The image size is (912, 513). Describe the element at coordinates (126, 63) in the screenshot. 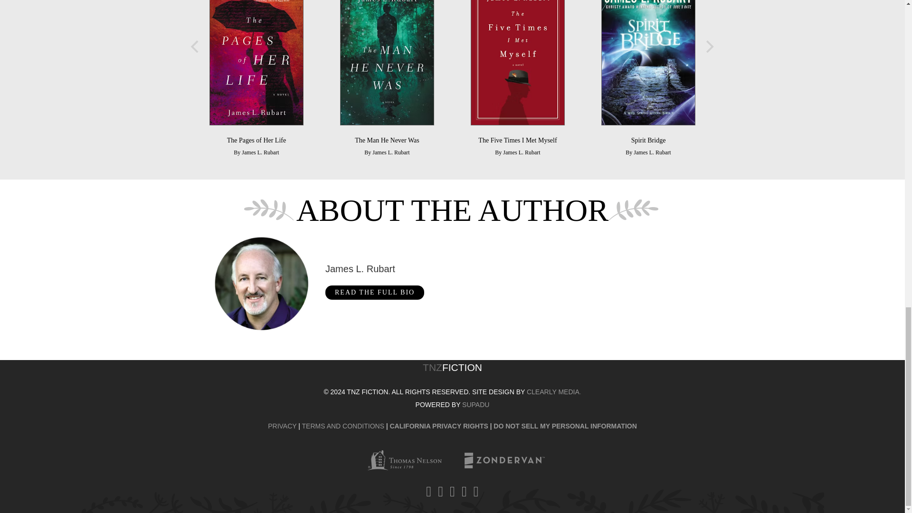

I see `The Five Times I Met Myself` at that location.